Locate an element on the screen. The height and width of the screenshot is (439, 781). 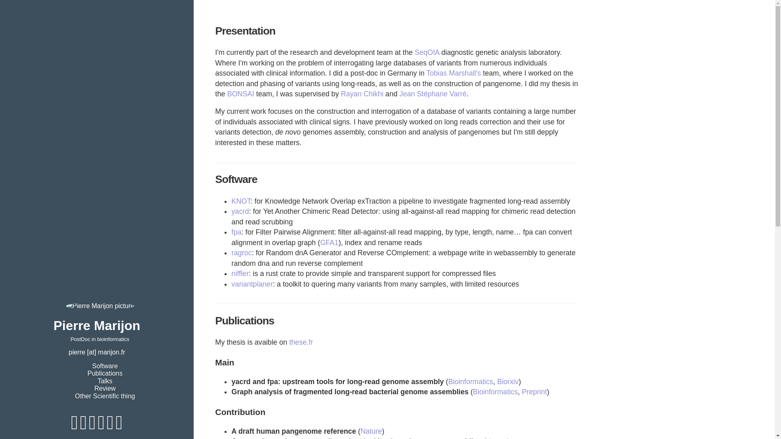
Other Scientific thing is located at coordinates (105, 396).